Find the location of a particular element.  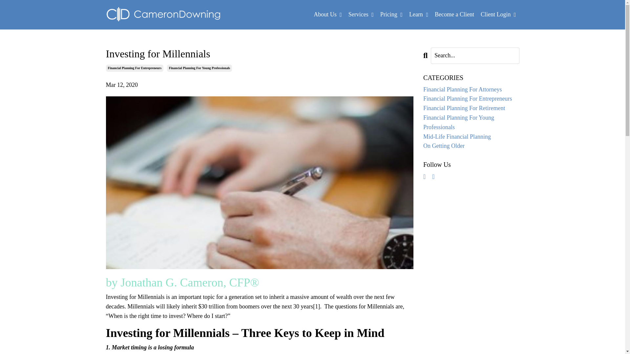

About Us is located at coordinates (328, 14).